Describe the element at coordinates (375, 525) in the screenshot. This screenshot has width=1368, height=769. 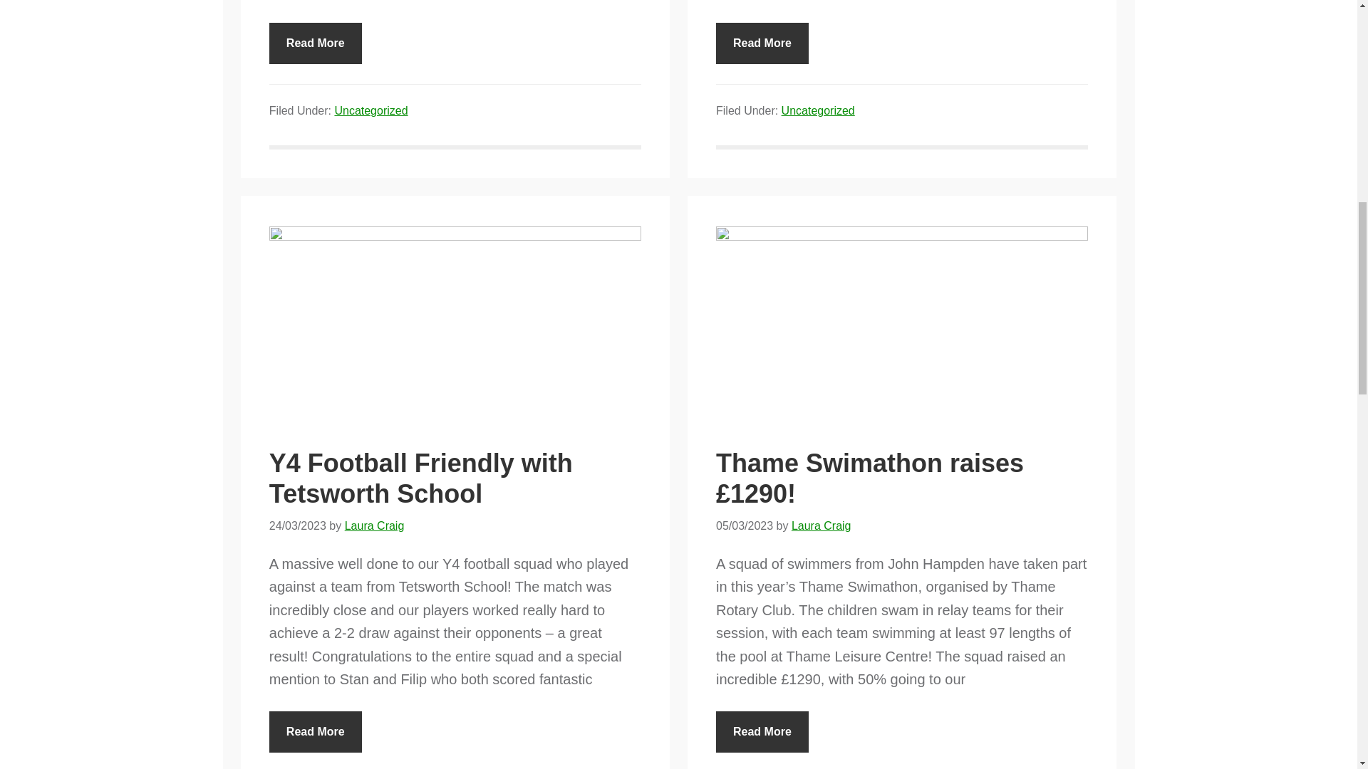
I see `Laura Craig` at that location.